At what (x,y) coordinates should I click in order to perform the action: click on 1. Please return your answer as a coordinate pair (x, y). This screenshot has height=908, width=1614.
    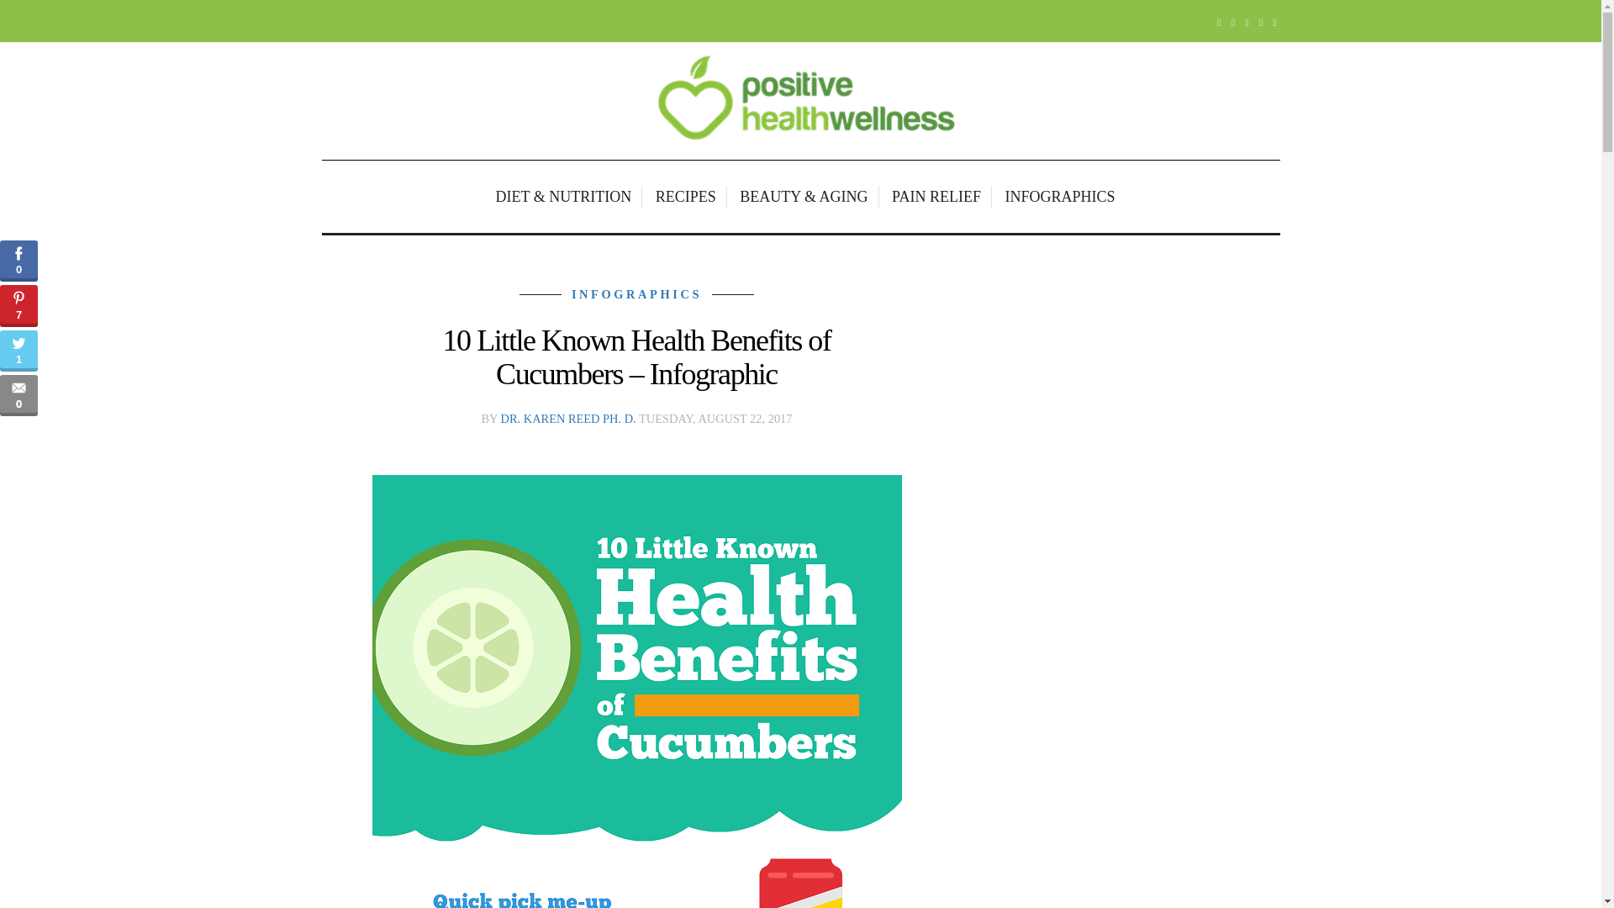
    Looking at the image, I should click on (18, 351).